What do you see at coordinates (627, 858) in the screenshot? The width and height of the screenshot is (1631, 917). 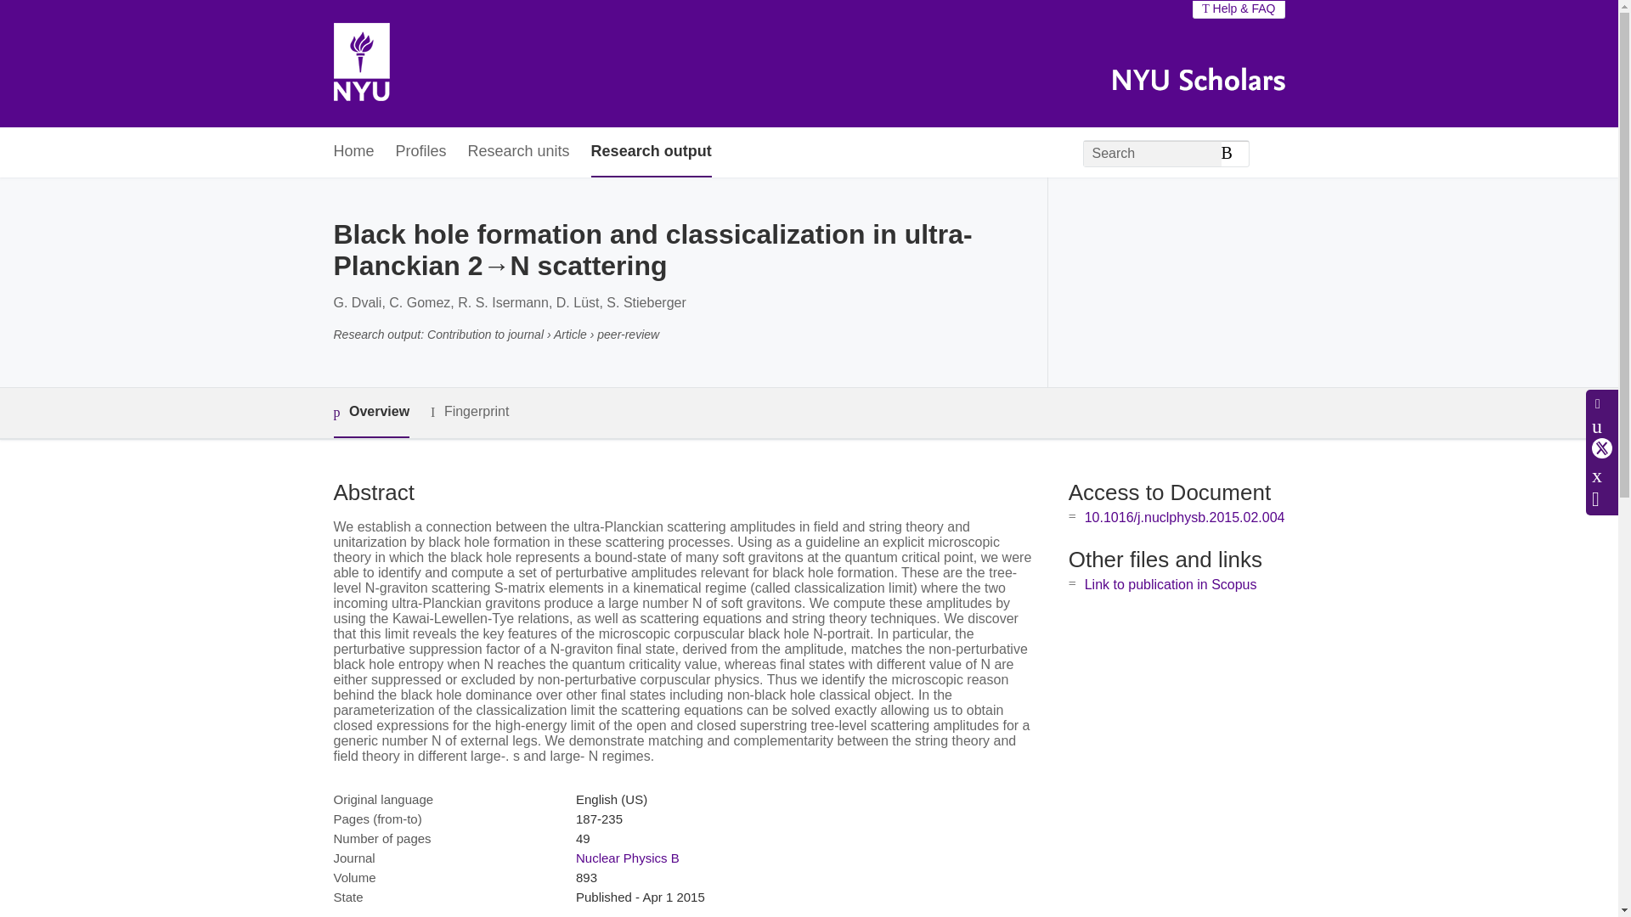 I see `Nuclear Physics B` at bounding box center [627, 858].